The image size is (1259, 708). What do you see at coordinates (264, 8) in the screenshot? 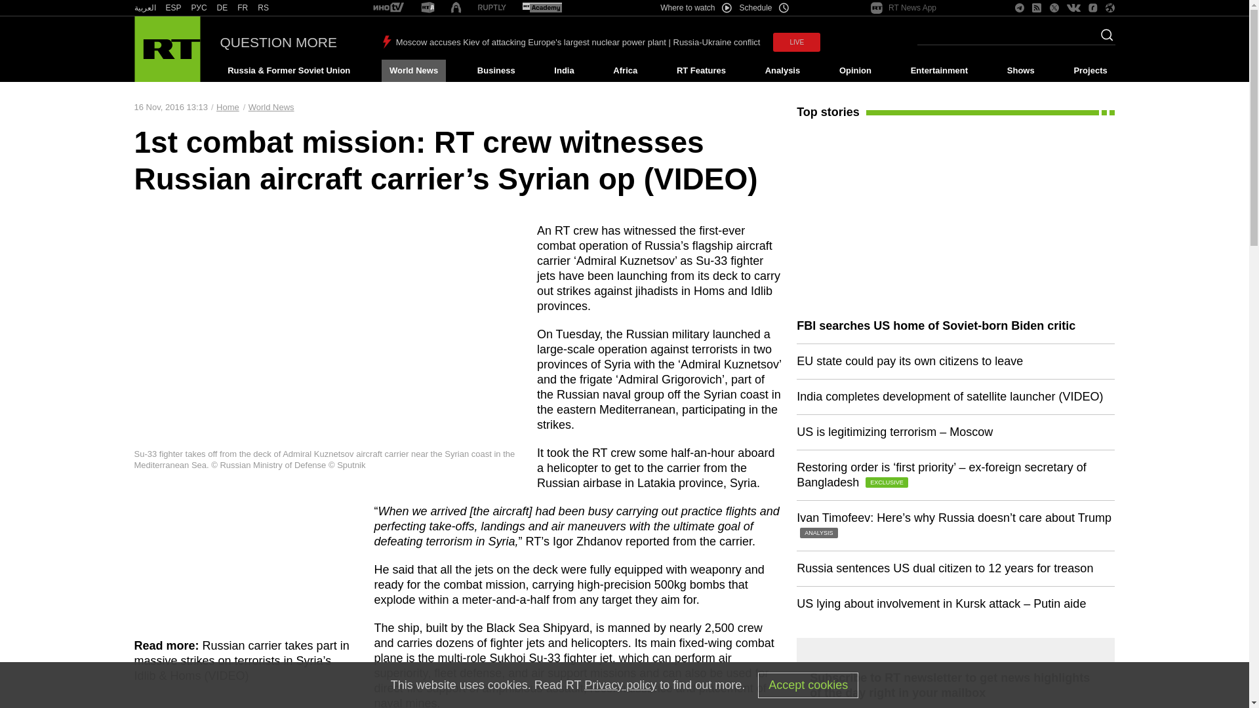
I see `RS` at bounding box center [264, 8].